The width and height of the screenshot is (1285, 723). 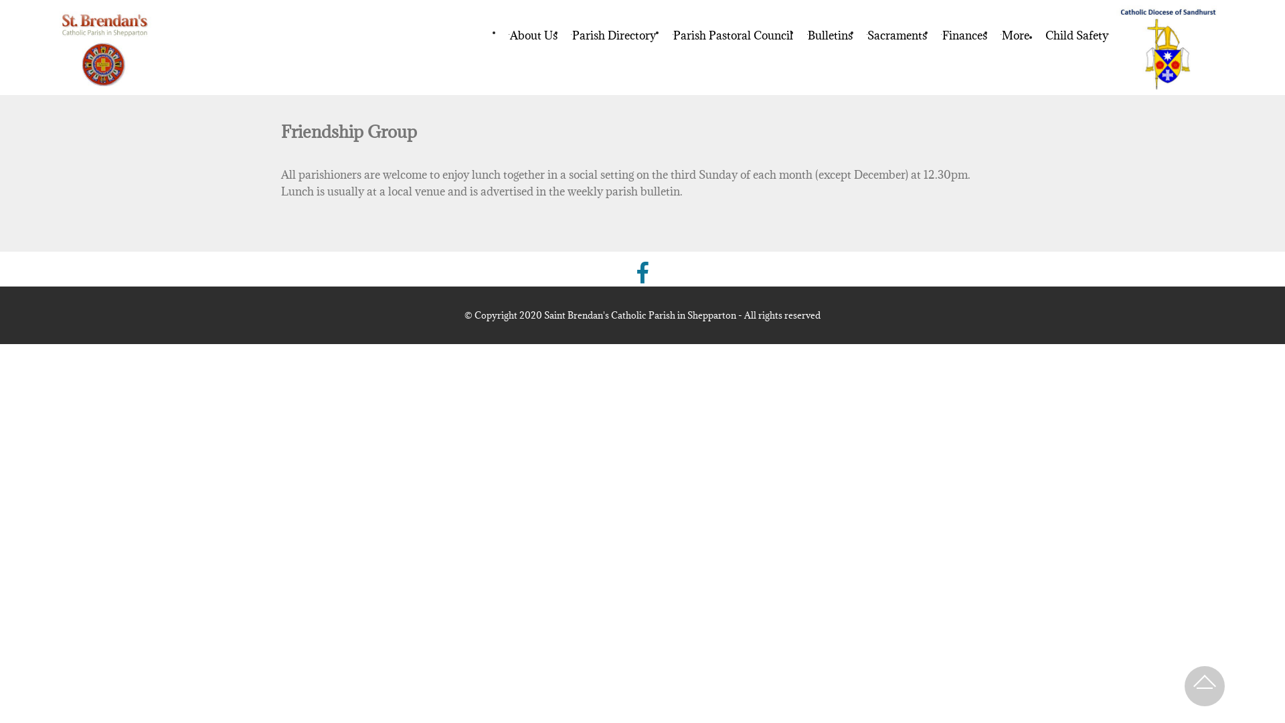 I want to click on Bulletins, so click(x=830, y=35).